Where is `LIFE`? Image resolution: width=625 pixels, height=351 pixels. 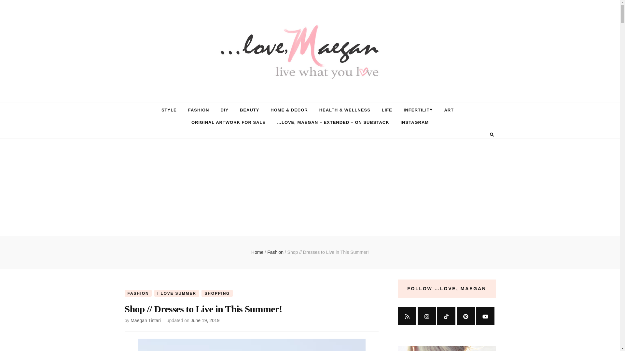 LIFE is located at coordinates (387, 110).